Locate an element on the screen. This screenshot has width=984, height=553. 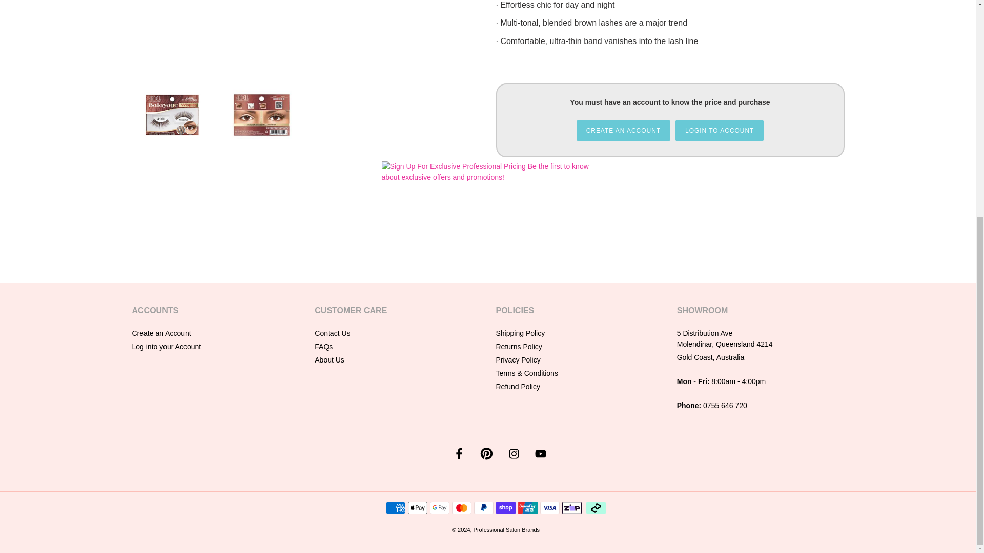
Mastercard is located at coordinates (461, 508).